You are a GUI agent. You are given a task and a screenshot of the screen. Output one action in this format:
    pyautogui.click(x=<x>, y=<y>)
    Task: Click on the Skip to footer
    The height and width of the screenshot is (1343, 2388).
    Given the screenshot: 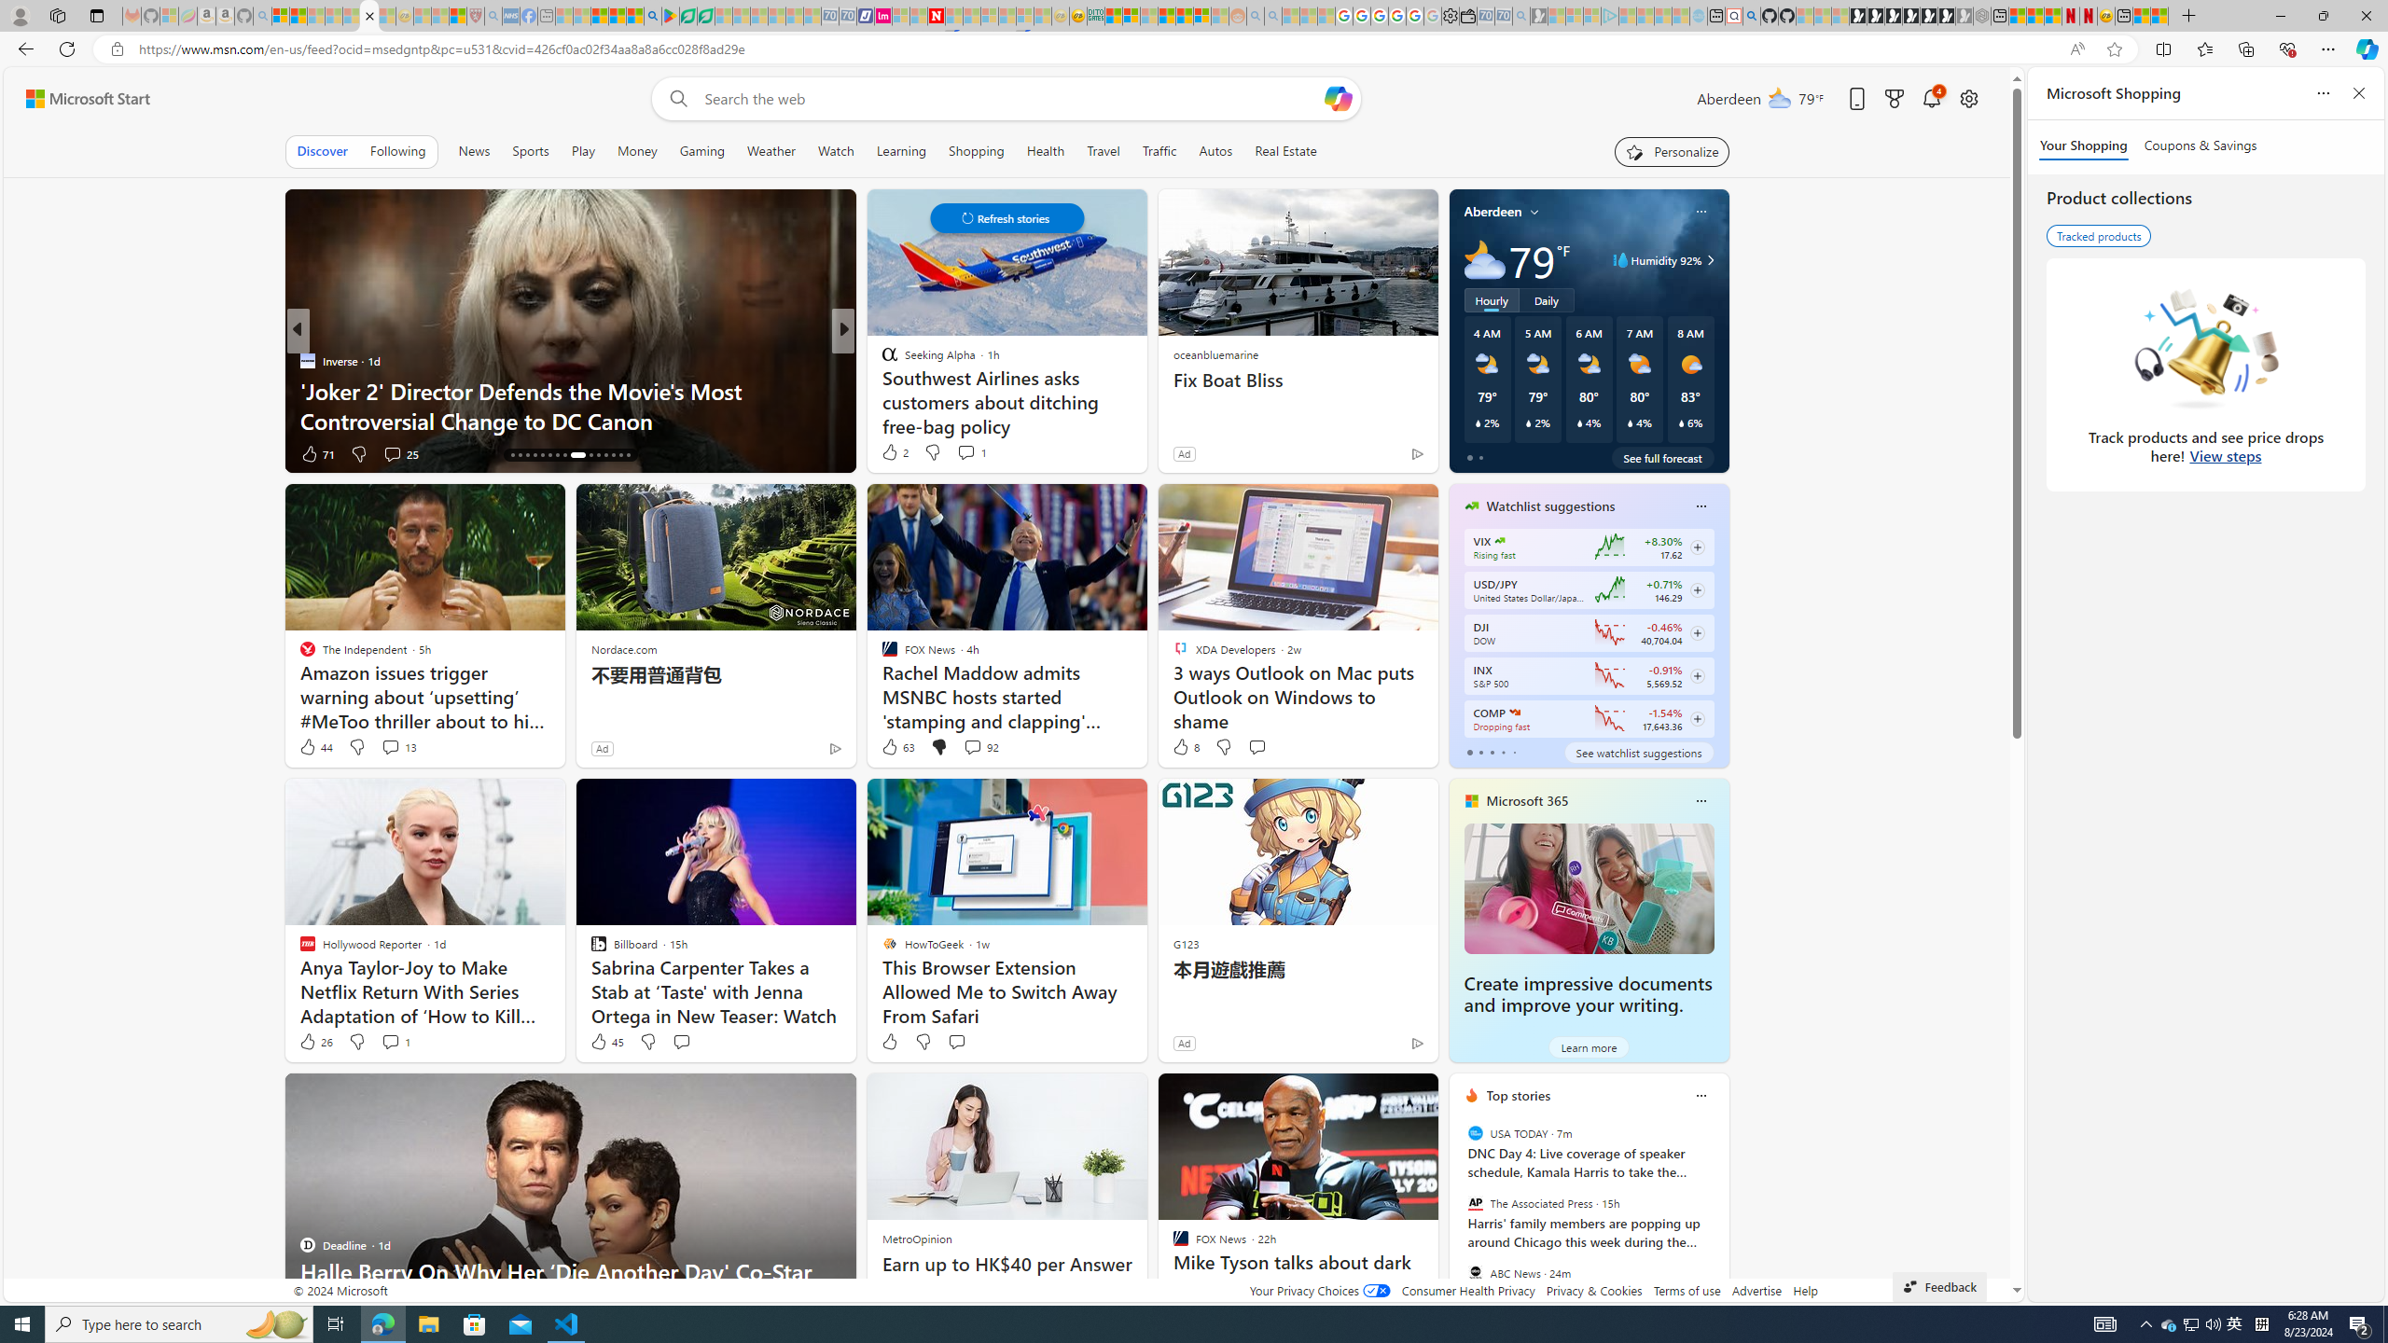 What is the action you would take?
    pyautogui.click(x=76, y=99)
    